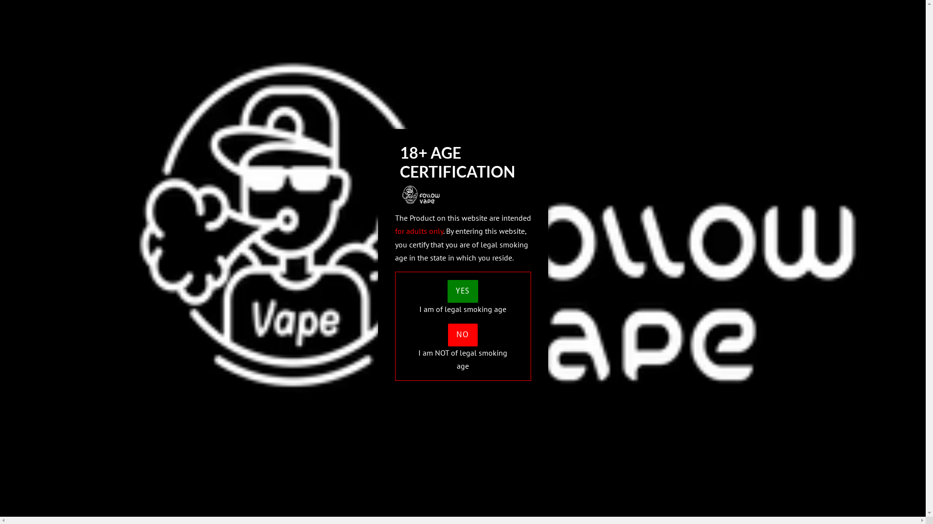  Describe the element at coordinates (464, 309) in the screenshot. I see `Follow Vape` at that location.